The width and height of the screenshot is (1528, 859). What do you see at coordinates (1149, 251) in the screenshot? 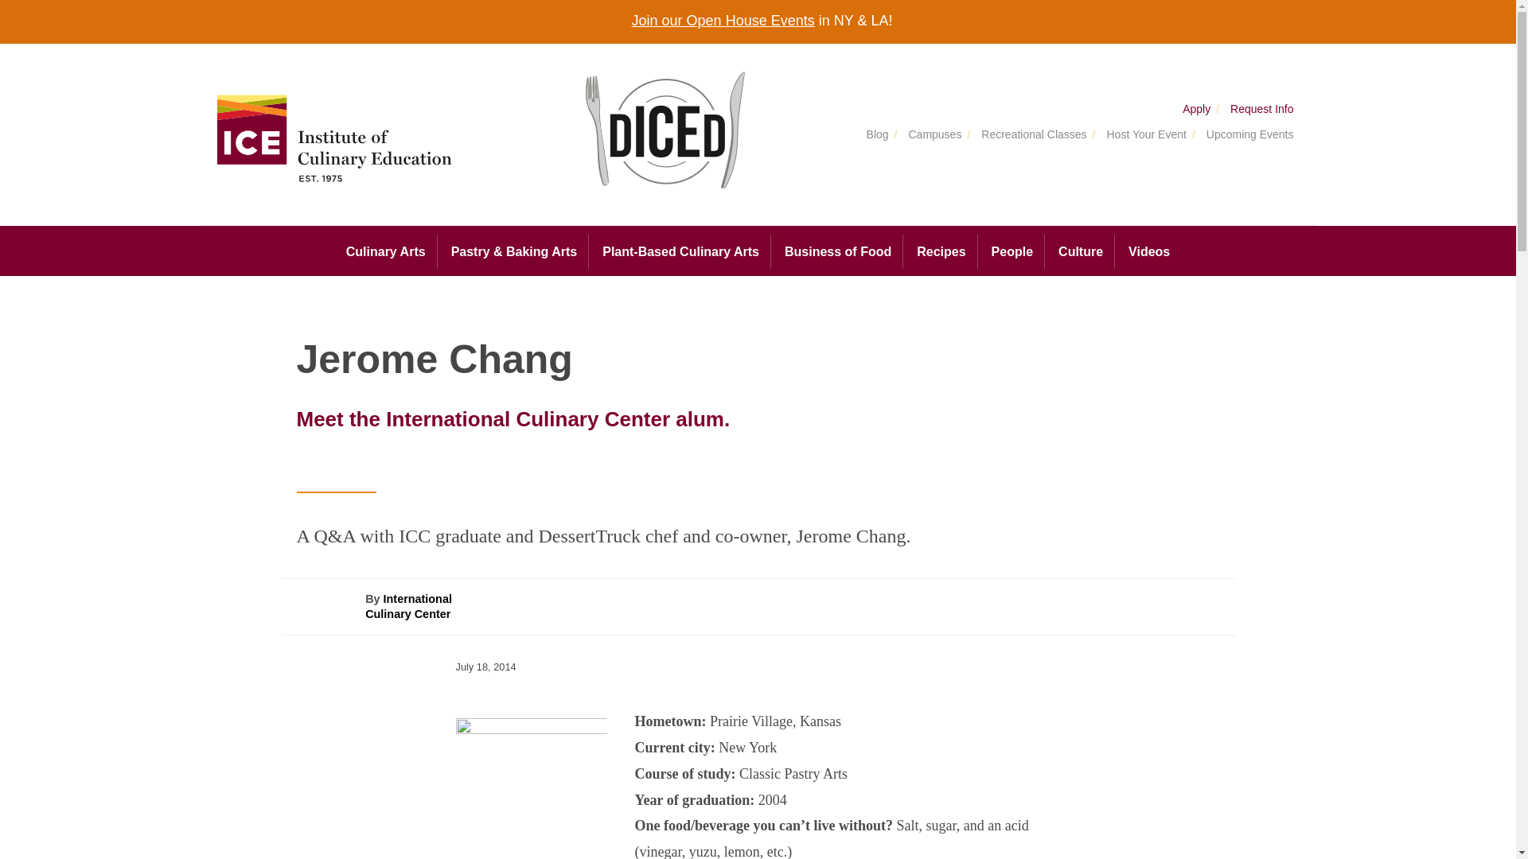
I see `Videos` at bounding box center [1149, 251].